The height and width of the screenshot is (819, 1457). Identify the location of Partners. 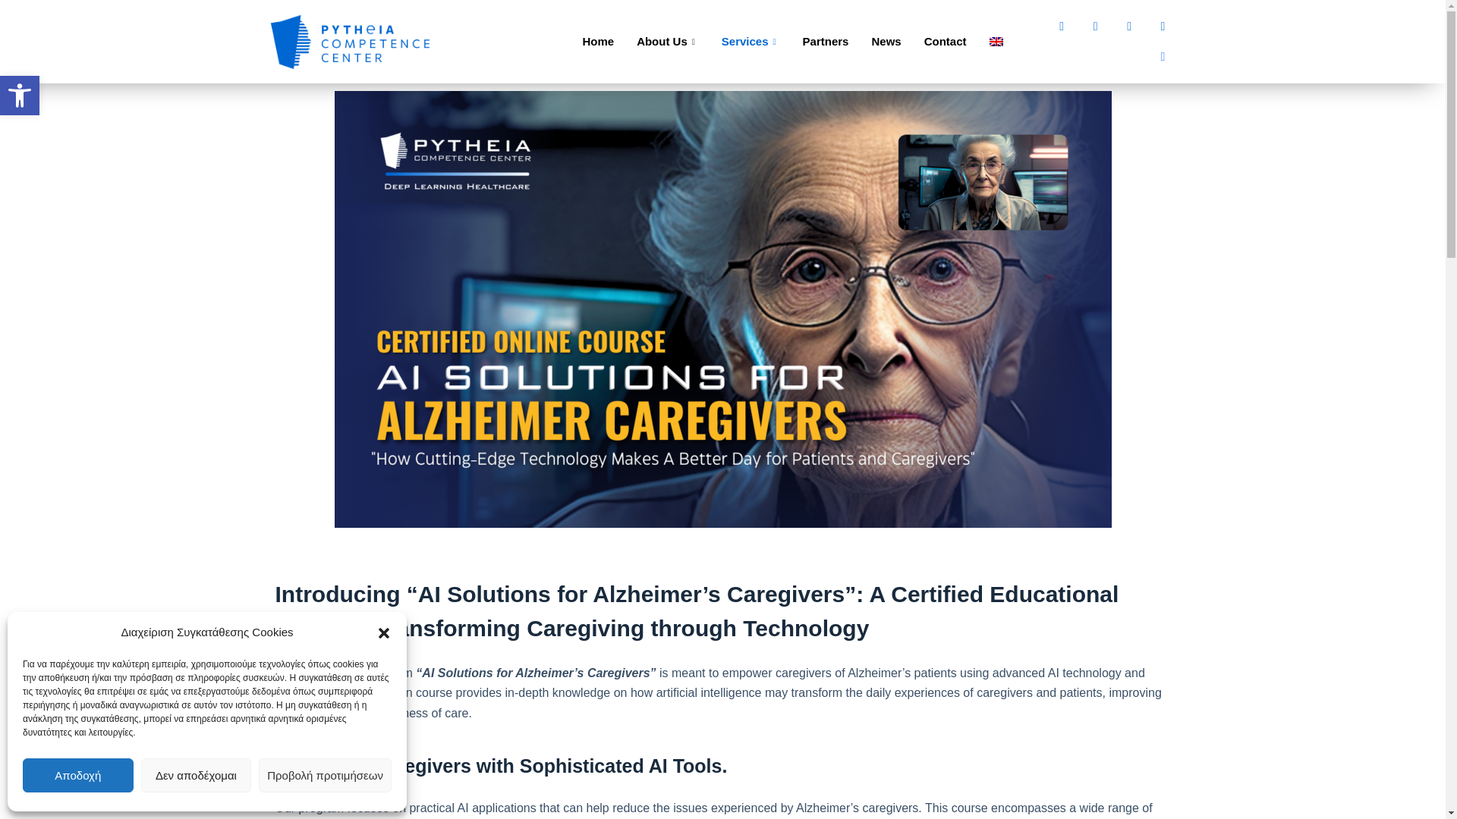
(826, 42).